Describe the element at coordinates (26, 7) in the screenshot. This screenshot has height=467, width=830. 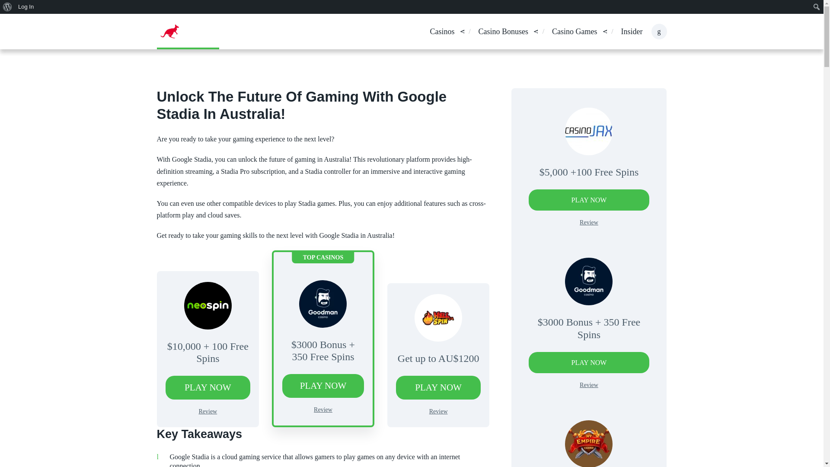
I see `Log In` at that location.